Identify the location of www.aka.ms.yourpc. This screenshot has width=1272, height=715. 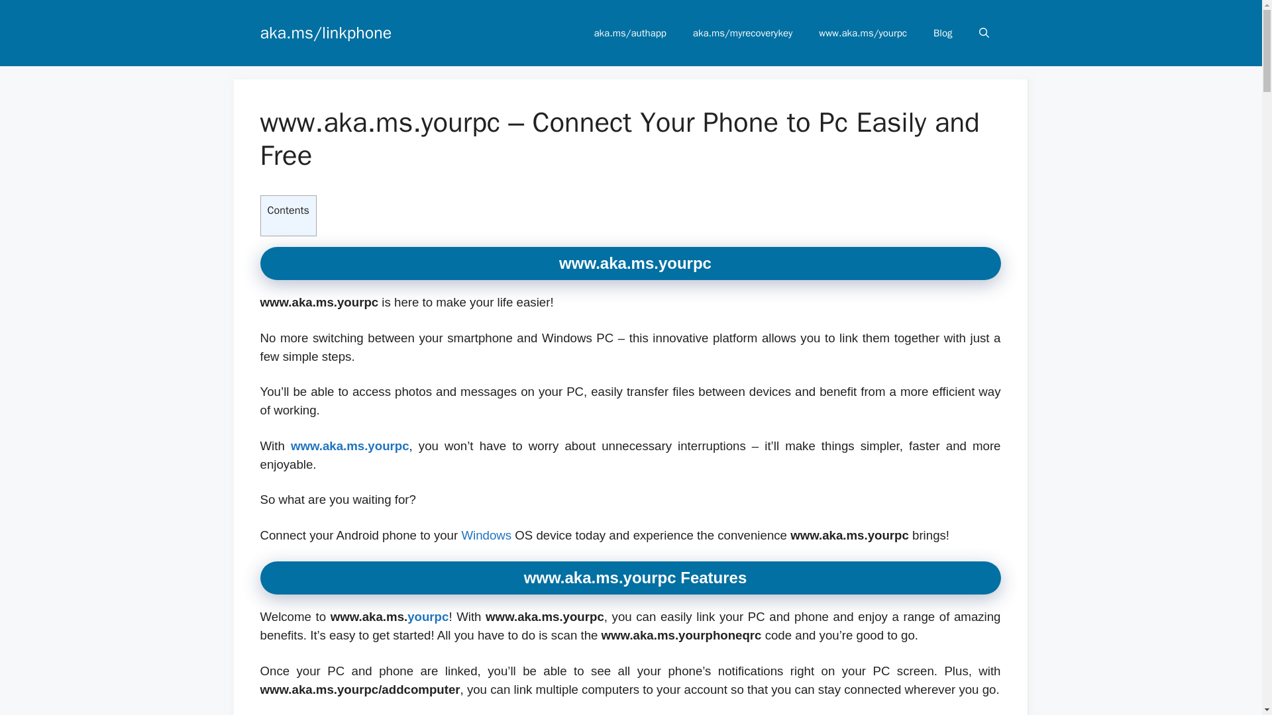
(350, 446).